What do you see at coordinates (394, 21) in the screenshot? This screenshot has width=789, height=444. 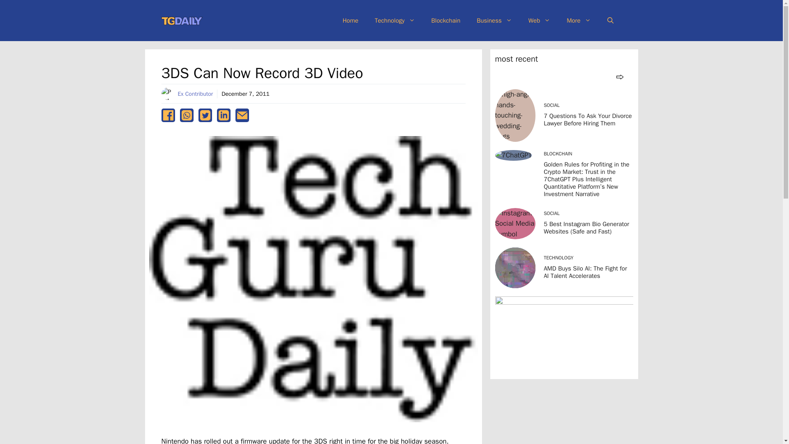 I see `Technology` at bounding box center [394, 21].